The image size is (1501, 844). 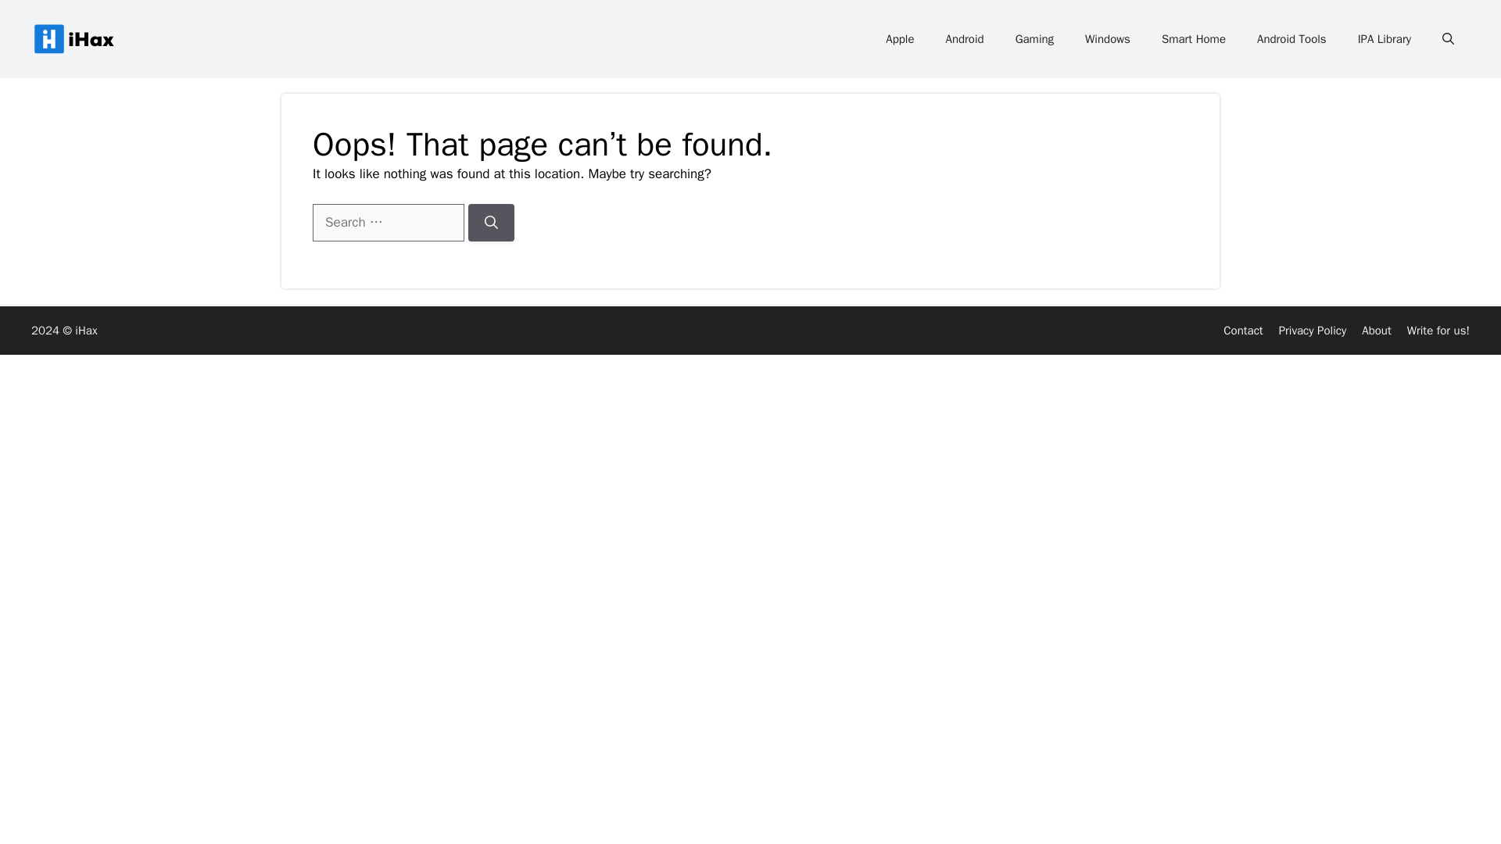 I want to click on Windows, so click(x=1107, y=39).